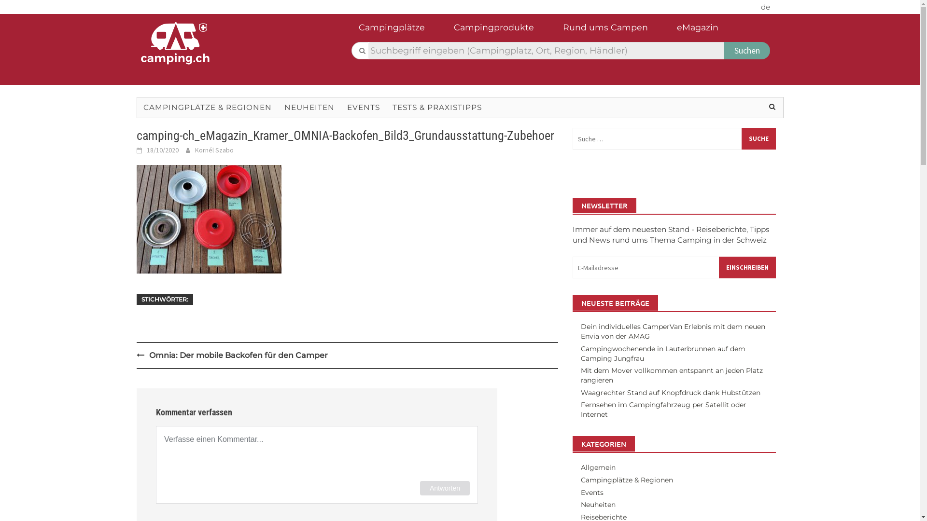 This screenshot has height=521, width=927. I want to click on Fernsehen im Campingfahrzeug per Satellit oder Internet, so click(663, 410).